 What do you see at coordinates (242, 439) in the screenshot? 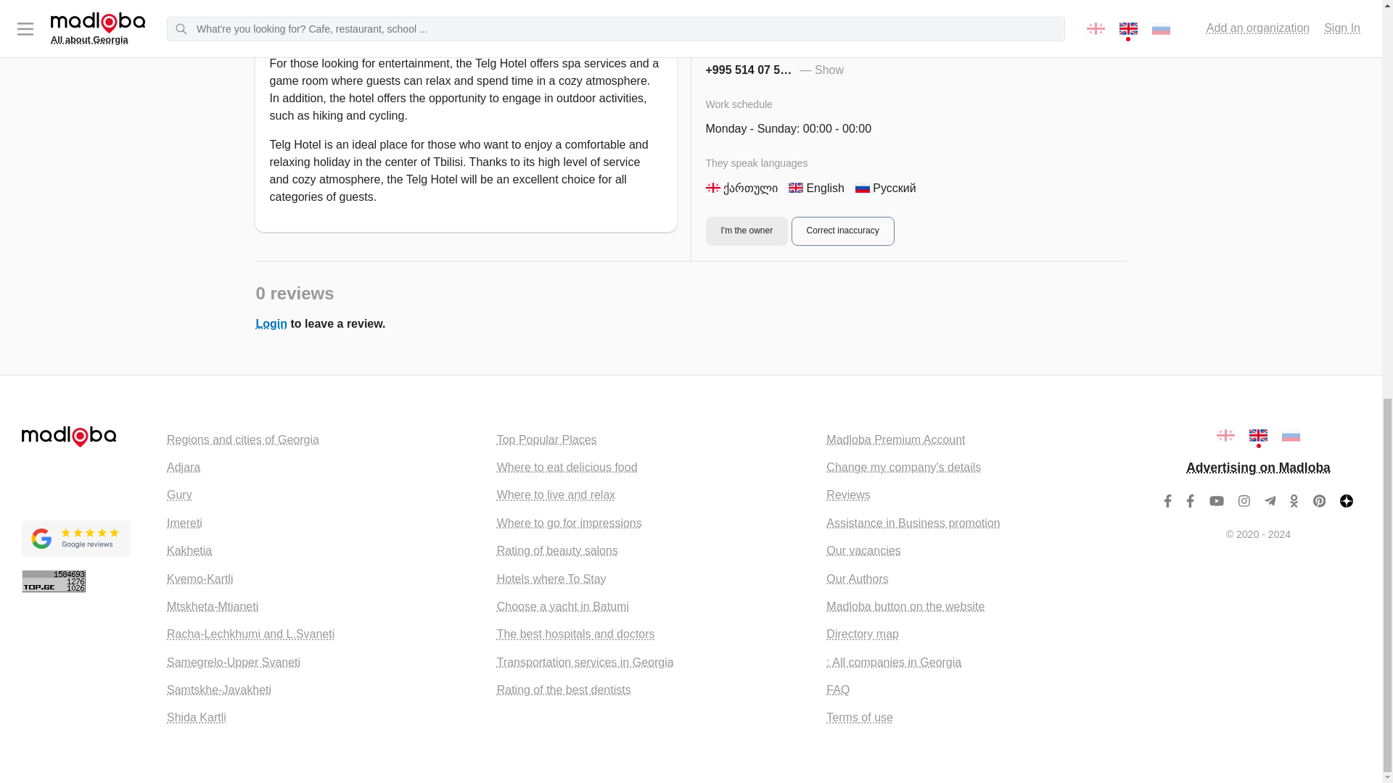
I see `Regions and cities of Georgia` at bounding box center [242, 439].